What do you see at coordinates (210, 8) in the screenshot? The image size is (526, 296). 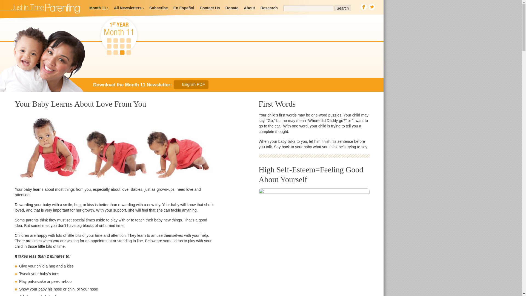 I see `Contact Us` at bounding box center [210, 8].